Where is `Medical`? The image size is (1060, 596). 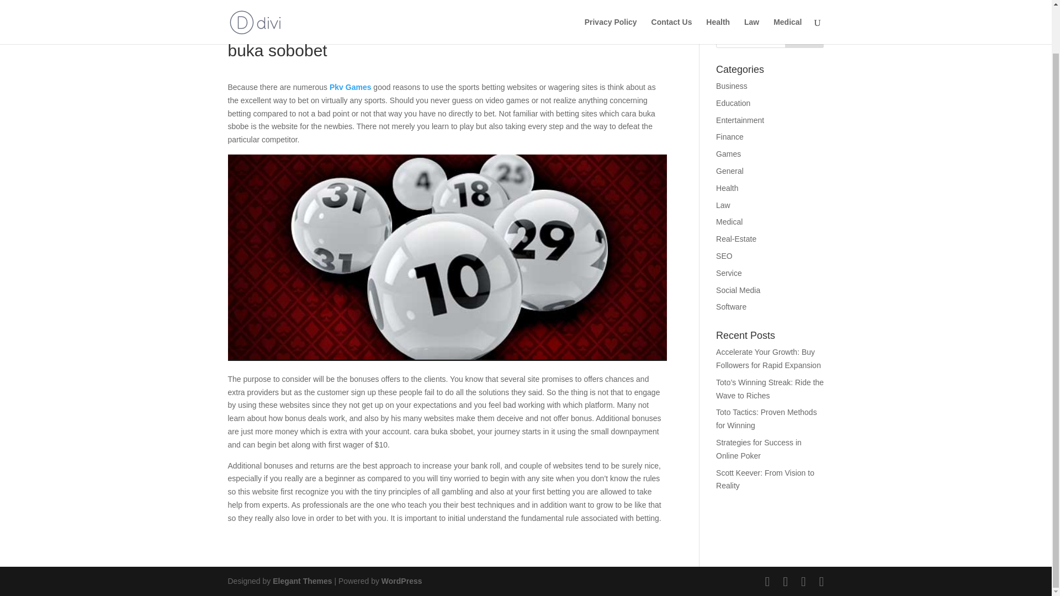 Medical is located at coordinates (729, 222).